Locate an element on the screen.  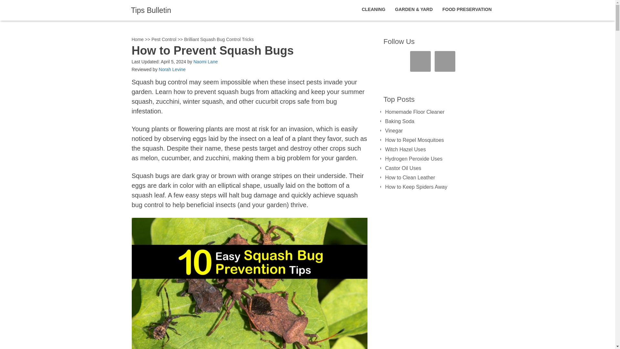
Norah Levine is located at coordinates (172, 69).